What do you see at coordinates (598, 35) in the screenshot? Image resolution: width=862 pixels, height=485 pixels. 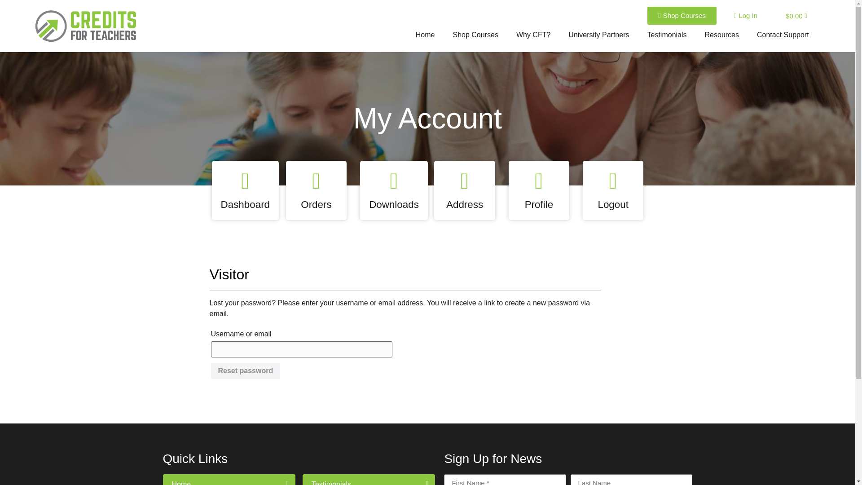 I see `University Partners` at bounding box center [598, 35].